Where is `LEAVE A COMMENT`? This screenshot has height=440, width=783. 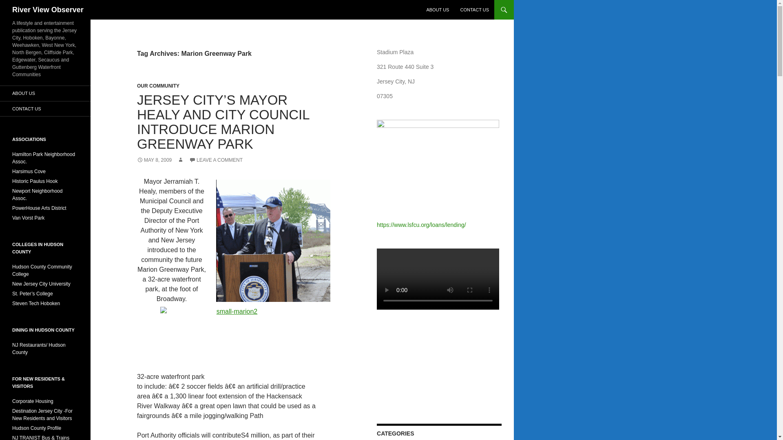
LEAVE A COMMENT is located at coordinates (216, 160).